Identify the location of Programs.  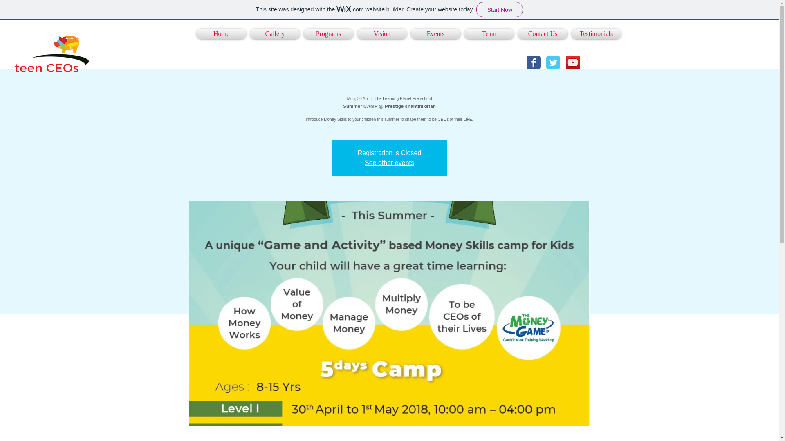
(328, 34).